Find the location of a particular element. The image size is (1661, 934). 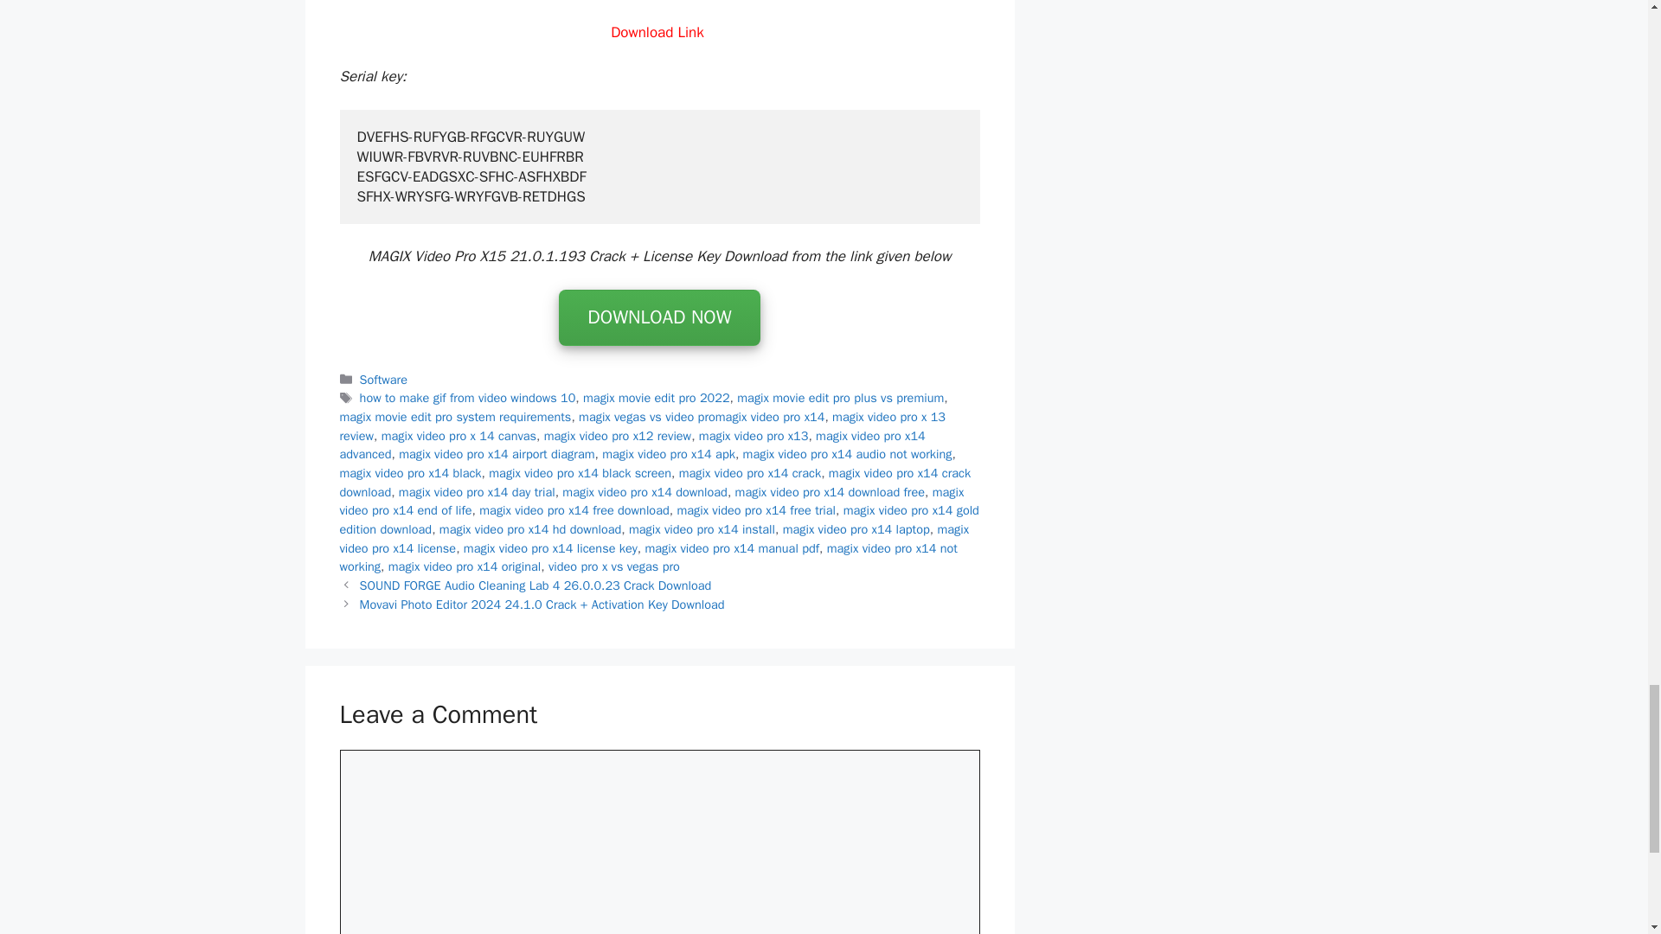

Software is located at coordinates (383, 379).